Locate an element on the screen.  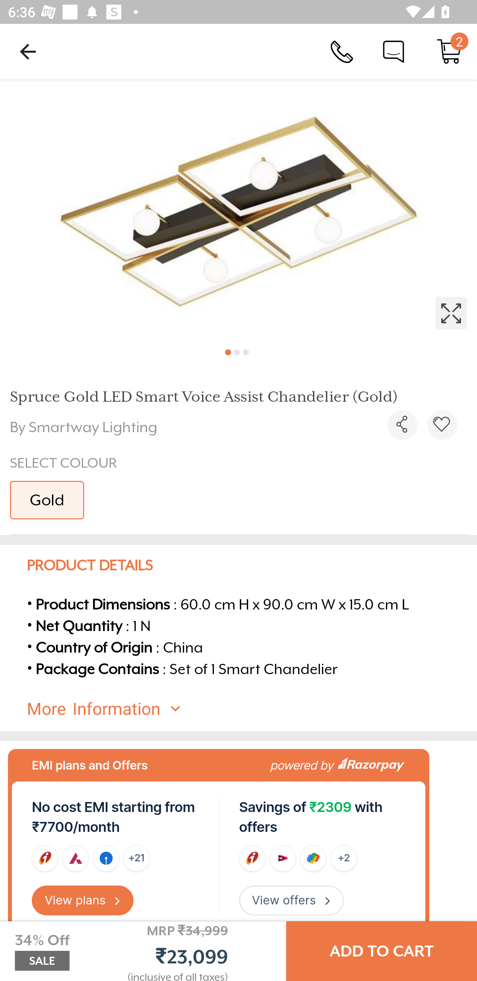
Gold is located at coordinates (47, 500).